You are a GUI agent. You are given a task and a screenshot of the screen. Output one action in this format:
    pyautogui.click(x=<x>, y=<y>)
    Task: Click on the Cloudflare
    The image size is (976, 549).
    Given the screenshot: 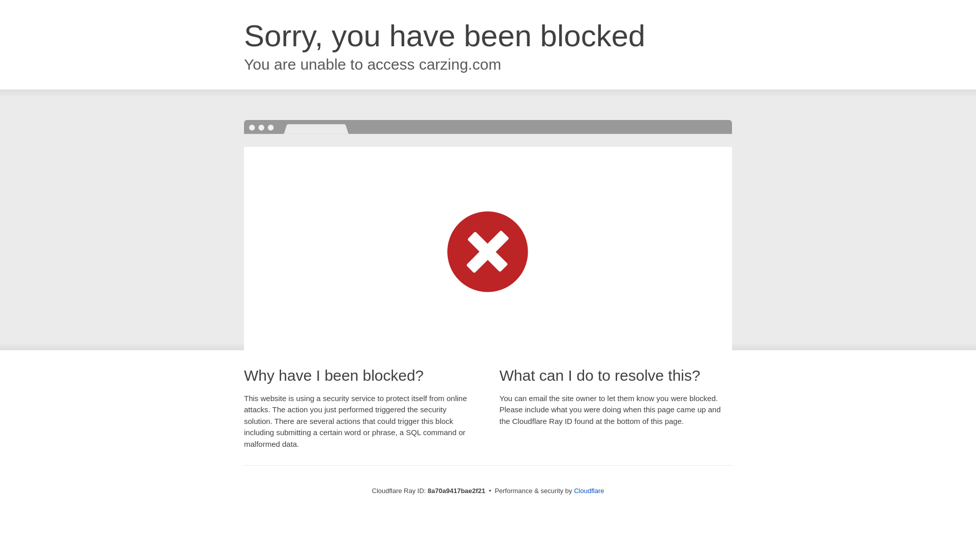 What is the action you would take?
    pyautogui.click(x=589, y=491)
    